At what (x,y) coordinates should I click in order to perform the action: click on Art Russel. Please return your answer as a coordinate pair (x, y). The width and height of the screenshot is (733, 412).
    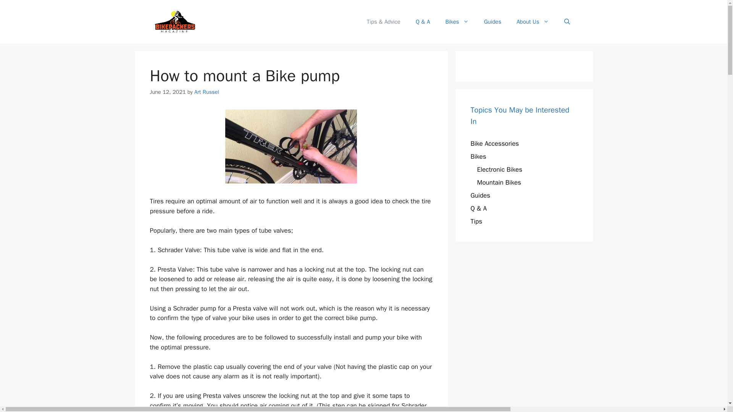
    Looking at the image, I should click on (207, 92).